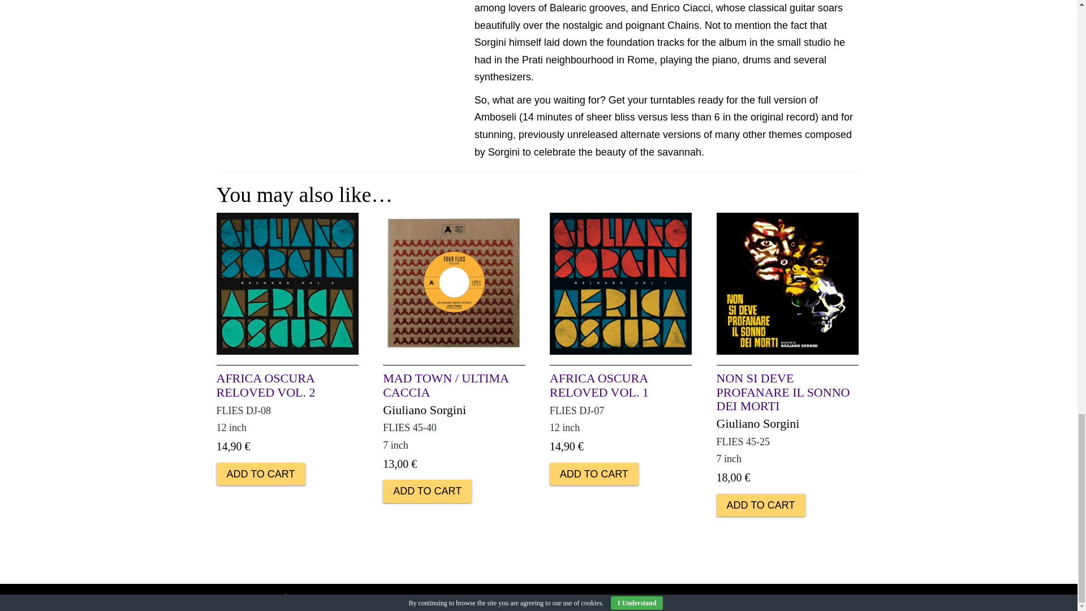 The image size is (1086, 611). What do you see at coordinates (761, 505) in the screenshot?
I see `ADD TO CART` at bounding box center [761, 505].